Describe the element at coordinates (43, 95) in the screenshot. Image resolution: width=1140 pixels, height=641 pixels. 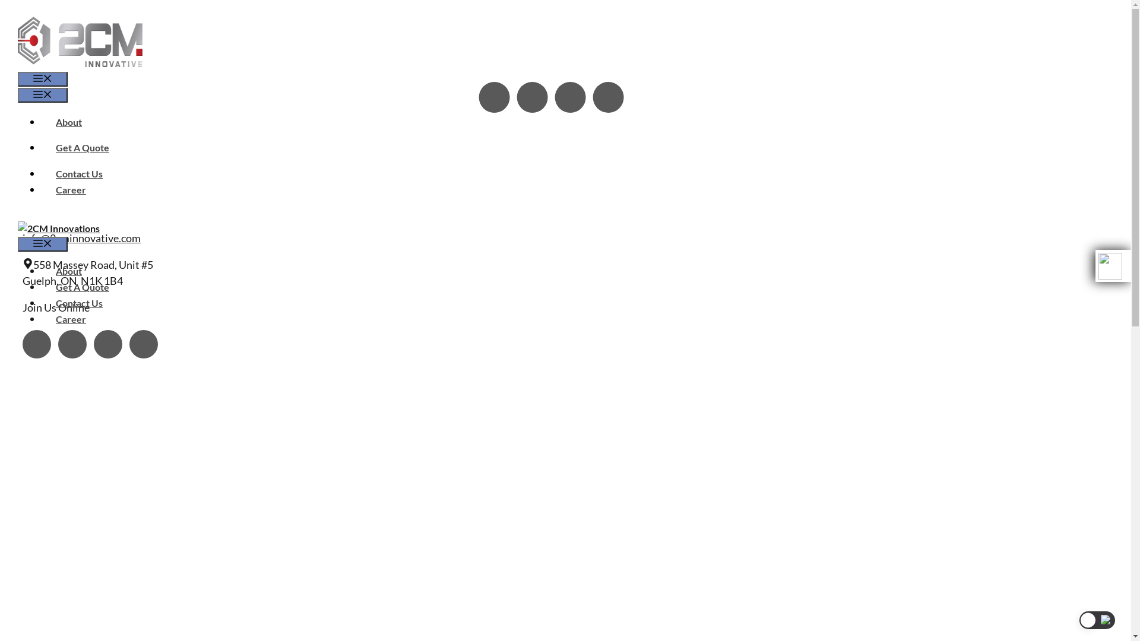
I see `Menu` at that location.